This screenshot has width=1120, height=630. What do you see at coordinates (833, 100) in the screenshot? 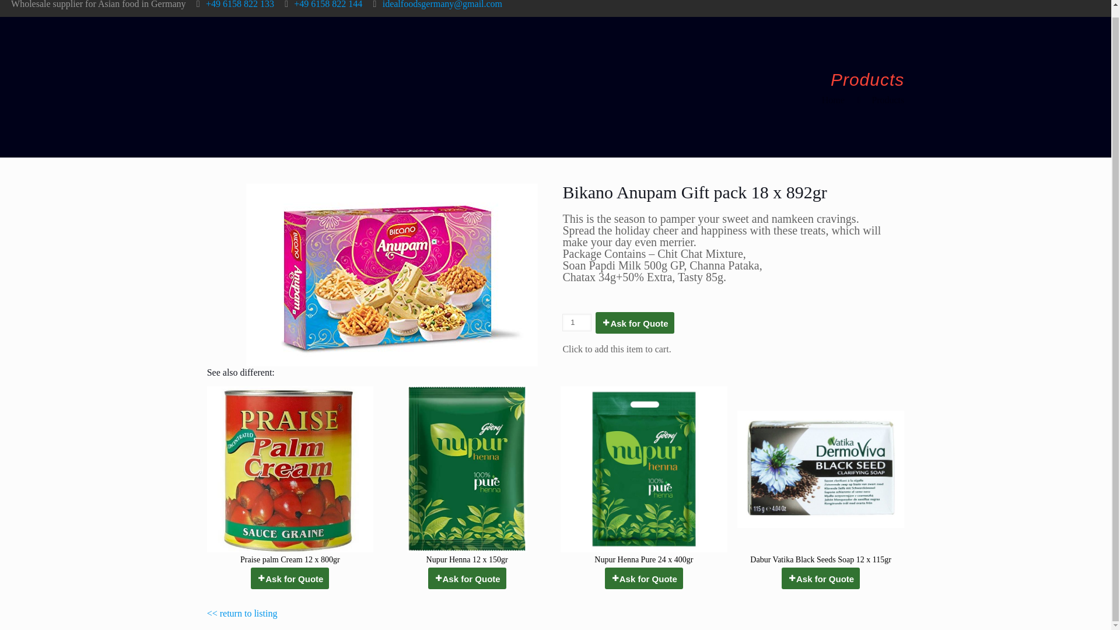
I see `Home` at bounding box center [833, 100].